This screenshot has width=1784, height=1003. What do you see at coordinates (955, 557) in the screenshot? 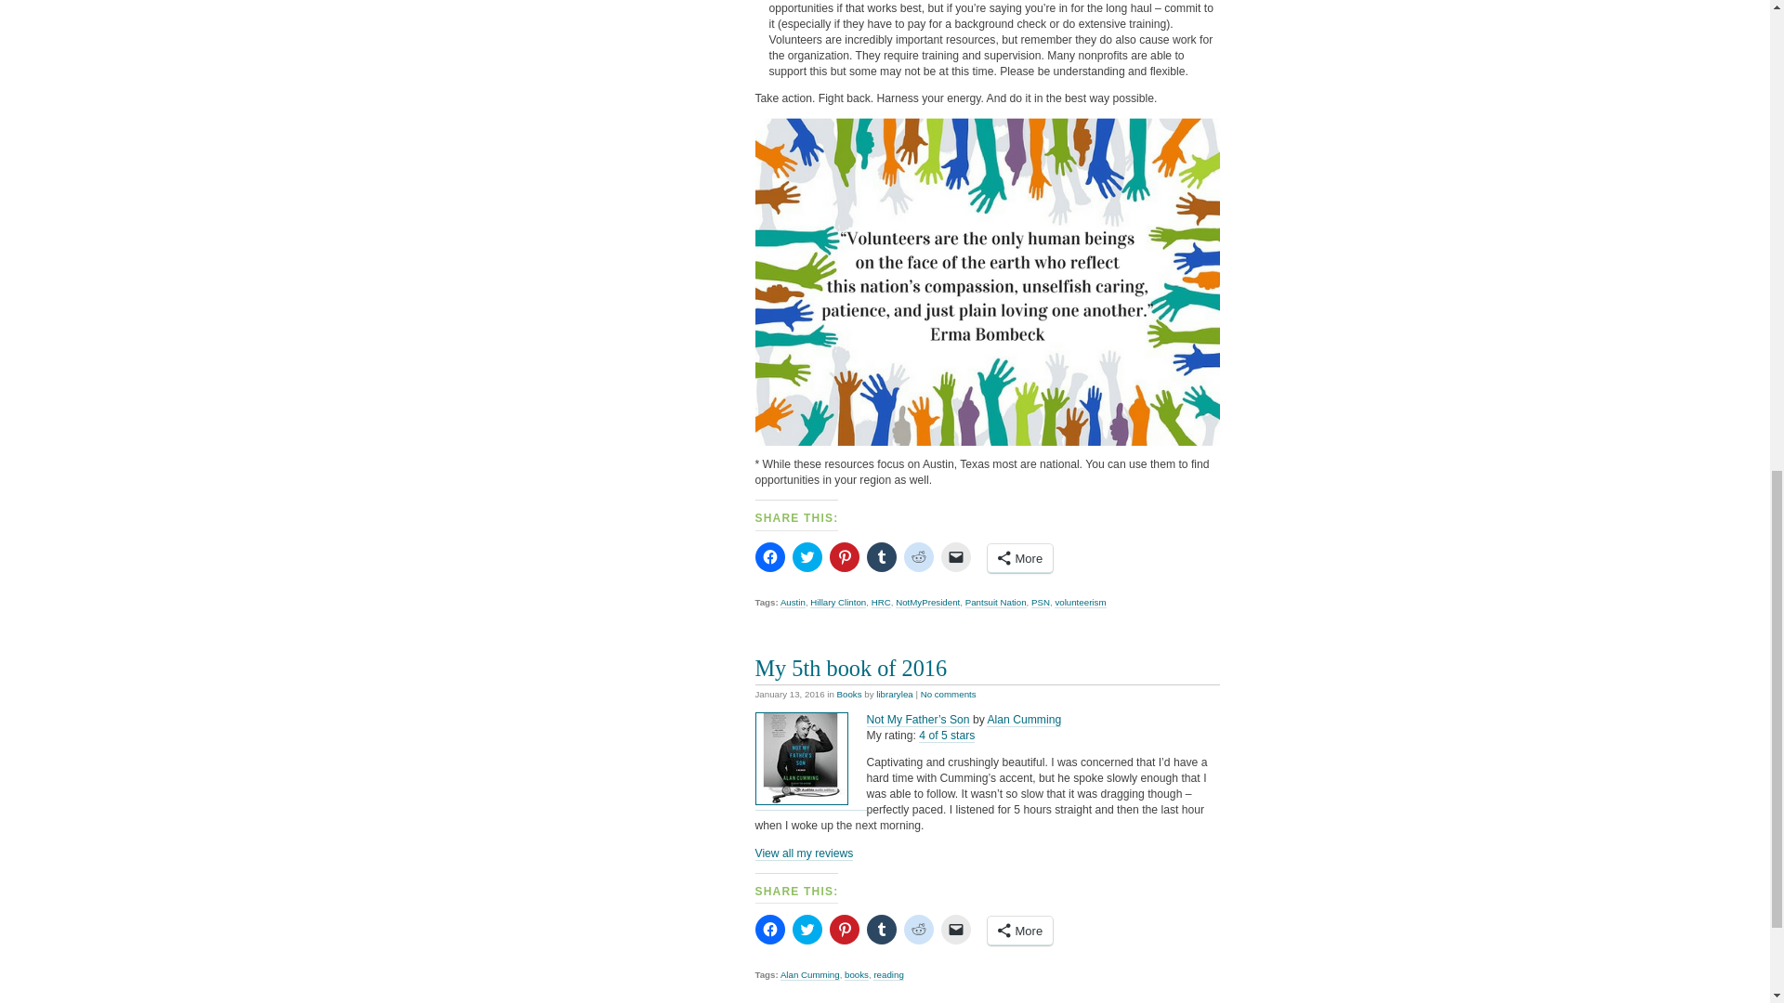
I see `Click to email a link to a friend` at bounding box center [955, 557].